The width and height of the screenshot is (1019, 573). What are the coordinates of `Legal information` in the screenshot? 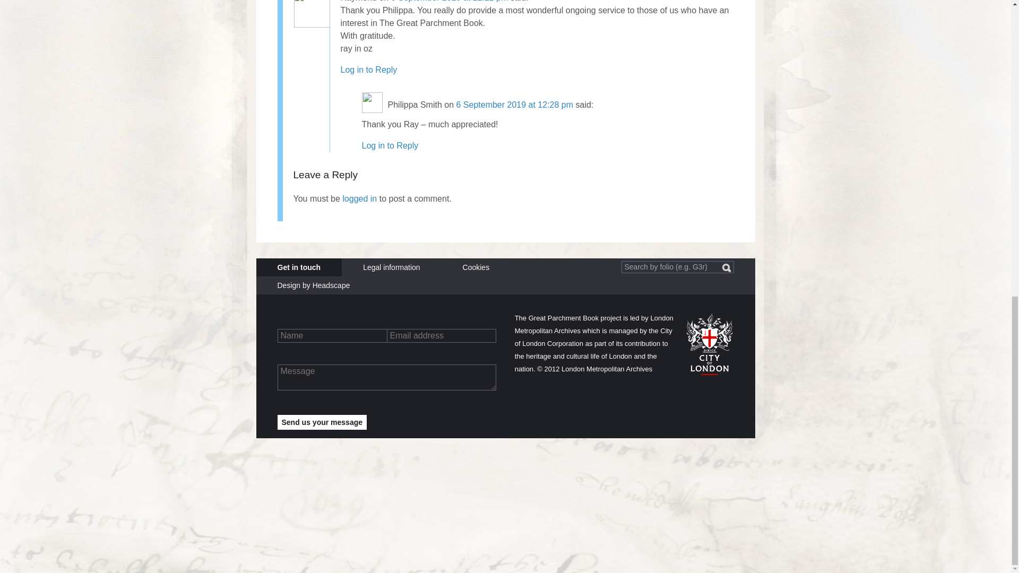 It's located at (391, 267).